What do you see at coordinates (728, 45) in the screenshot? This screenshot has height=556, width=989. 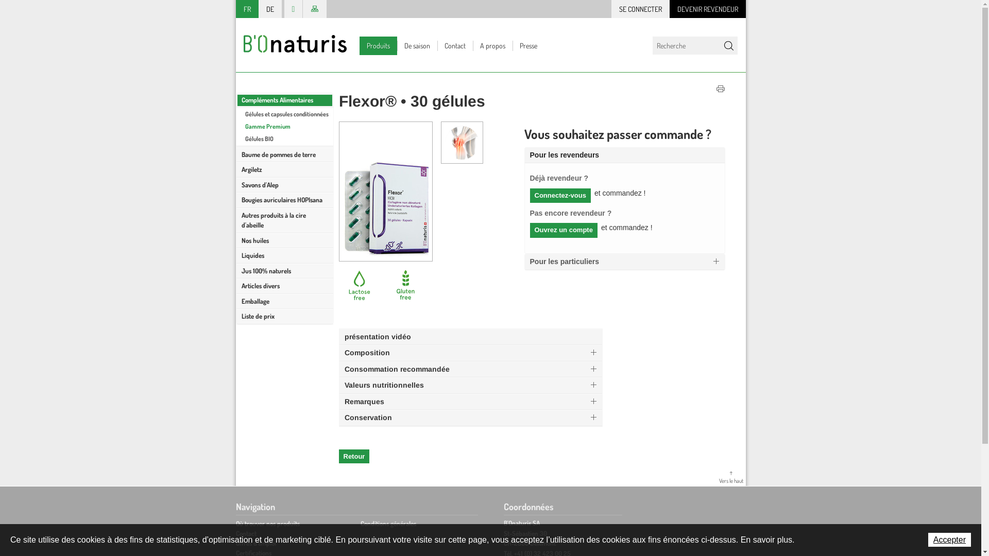 I see `Rechercher` at bounding box center [728, 45].